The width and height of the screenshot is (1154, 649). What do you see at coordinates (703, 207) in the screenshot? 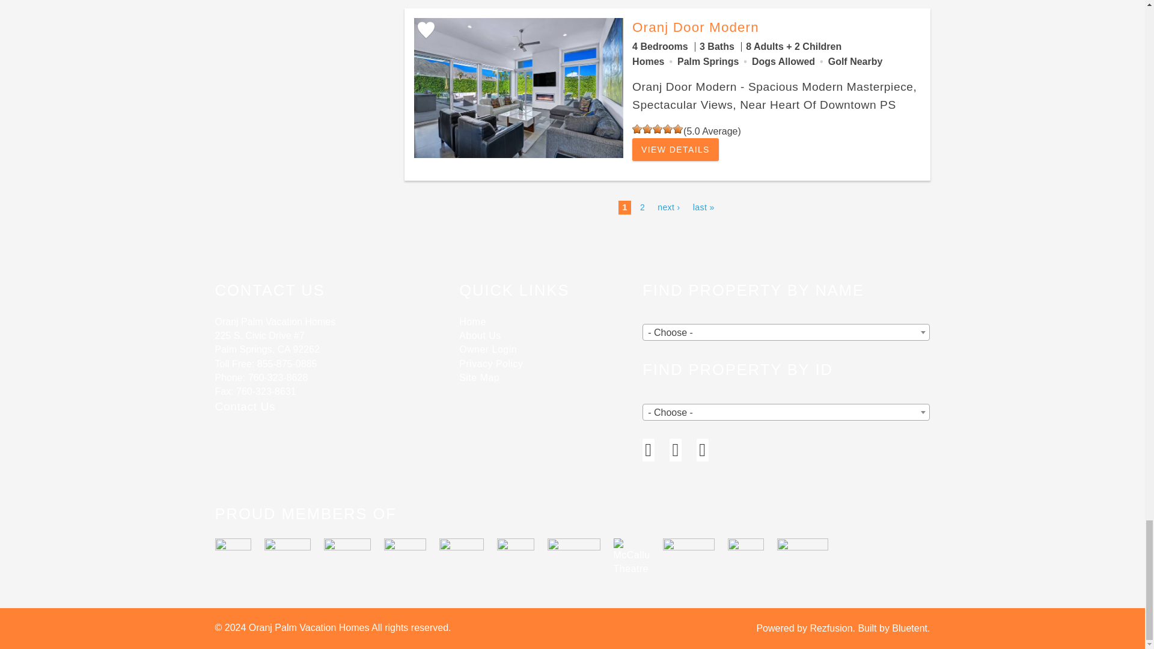
I see `Go to last page` at bounding box center [703, 207].